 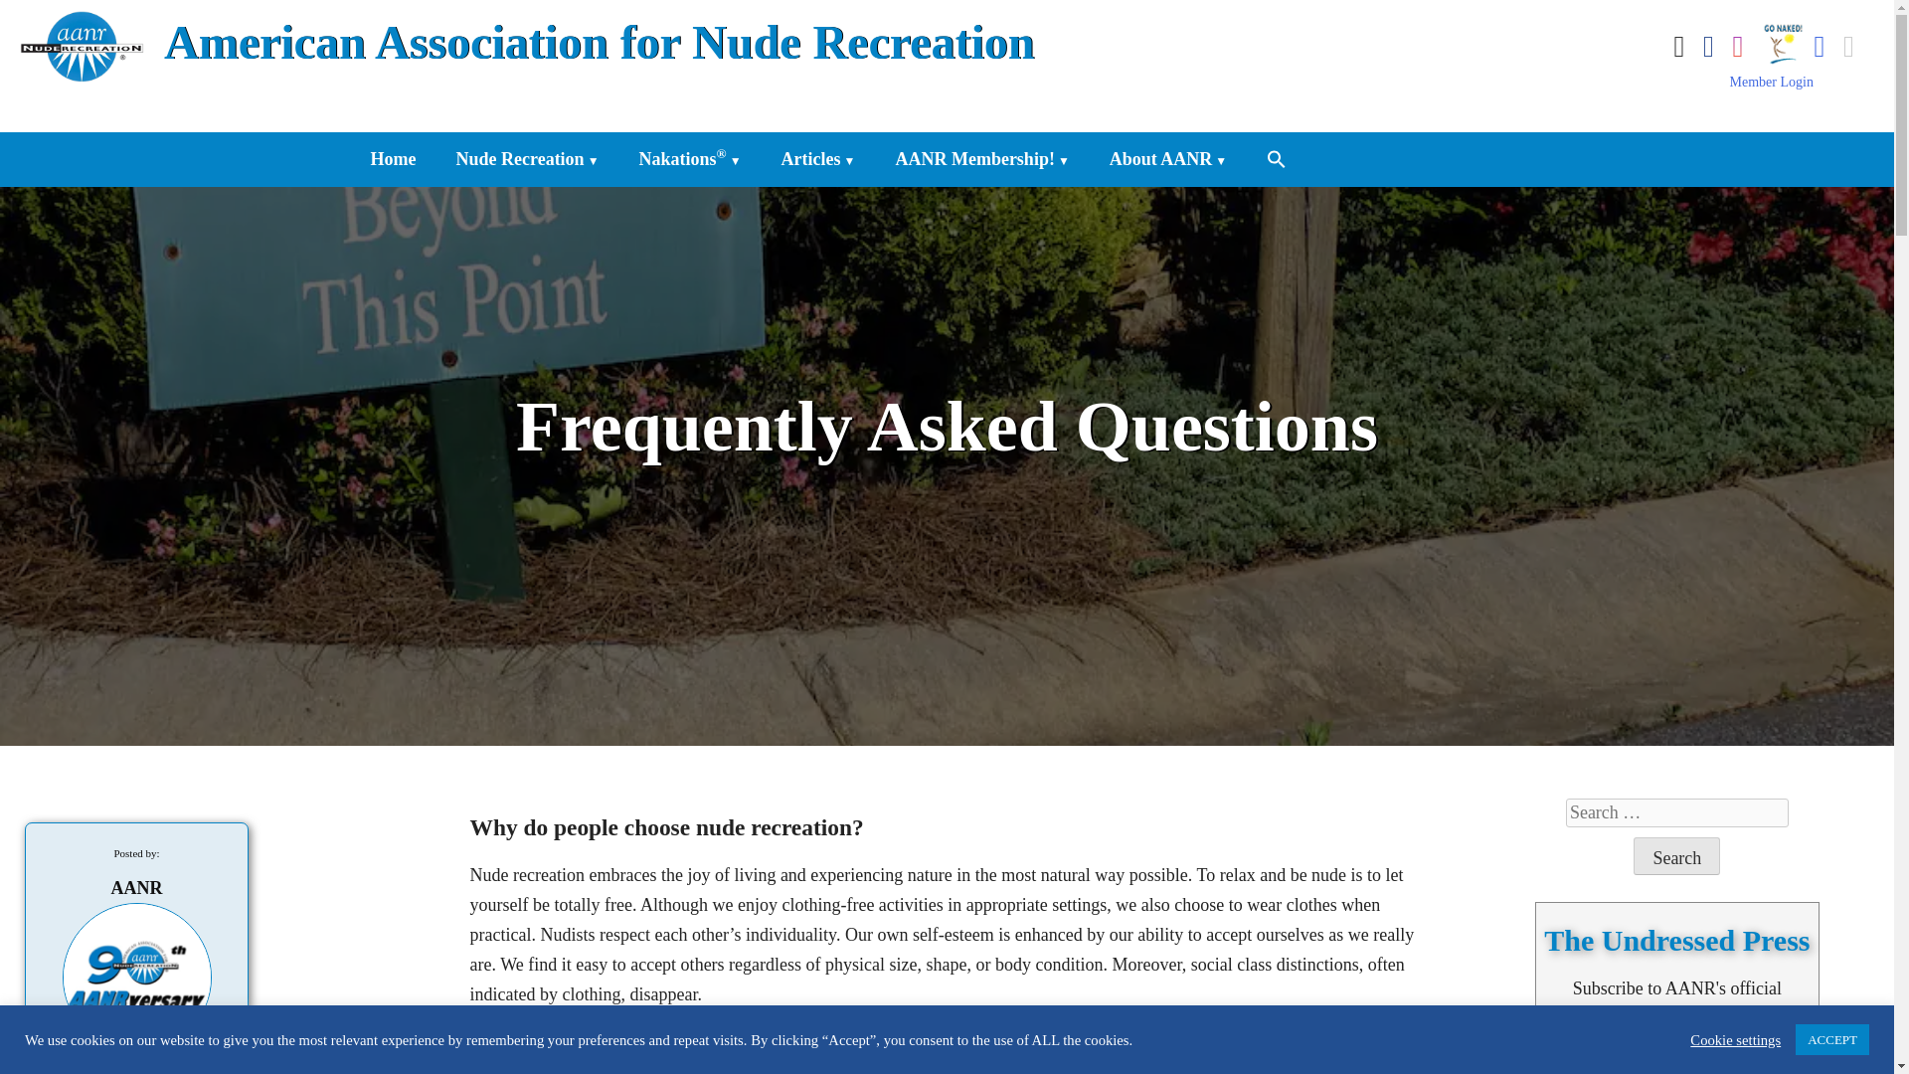 I want to click on Subscribe, so click(x=1676, y=1073).